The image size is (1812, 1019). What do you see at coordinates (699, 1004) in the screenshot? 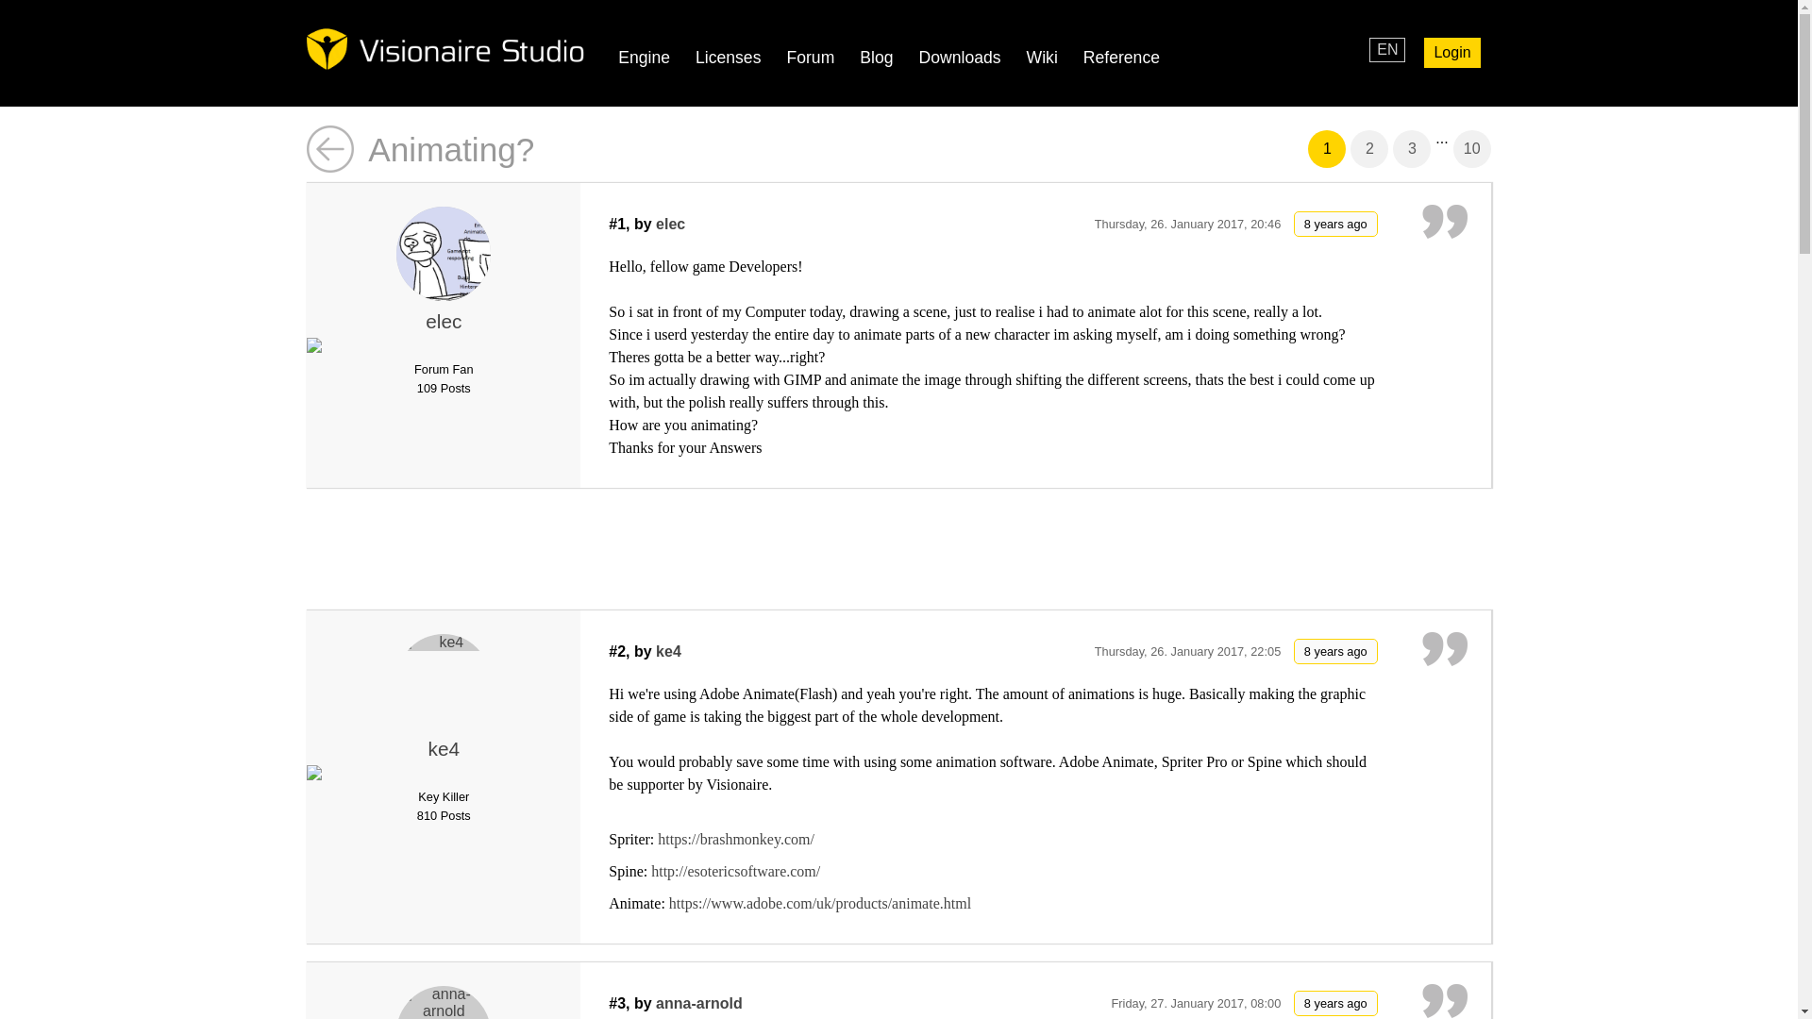
I see `anna-arnold` at bounding box center [699, 1004].